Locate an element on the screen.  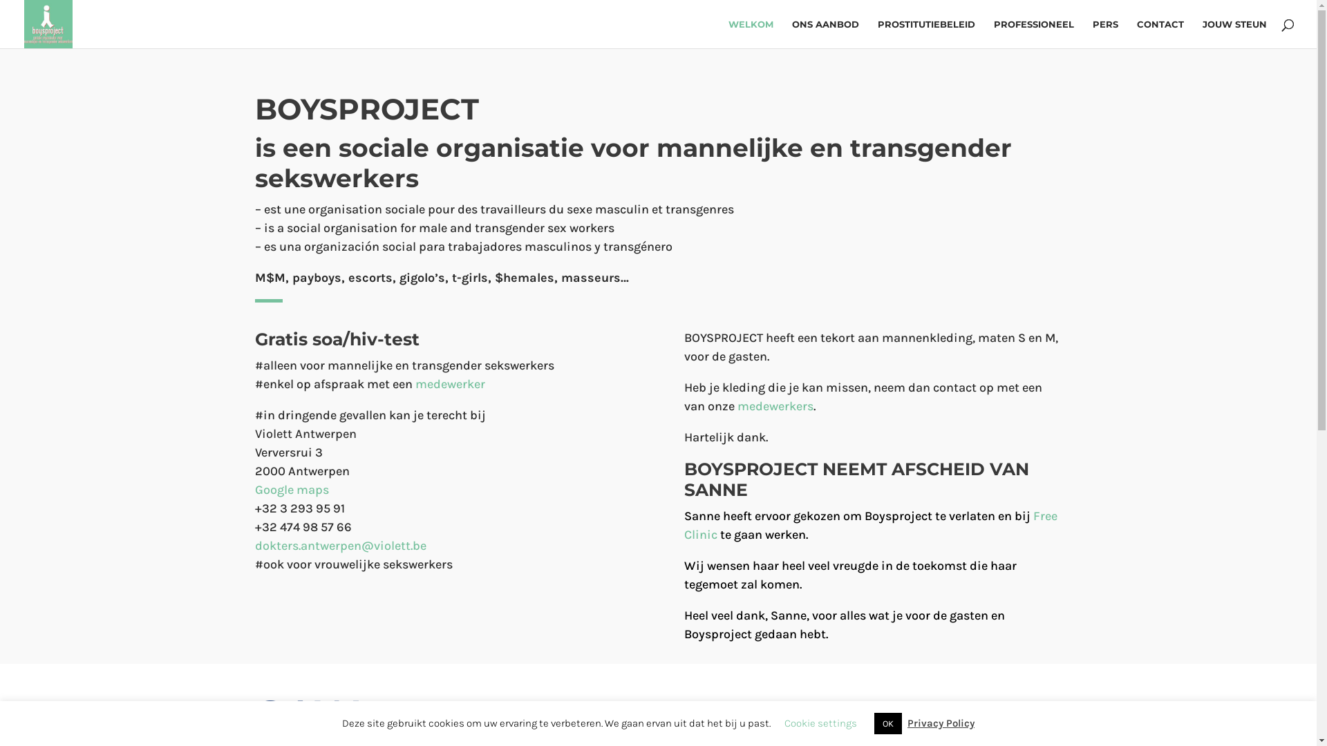
JOUW STEUN is located at coordinates (1234, 34).